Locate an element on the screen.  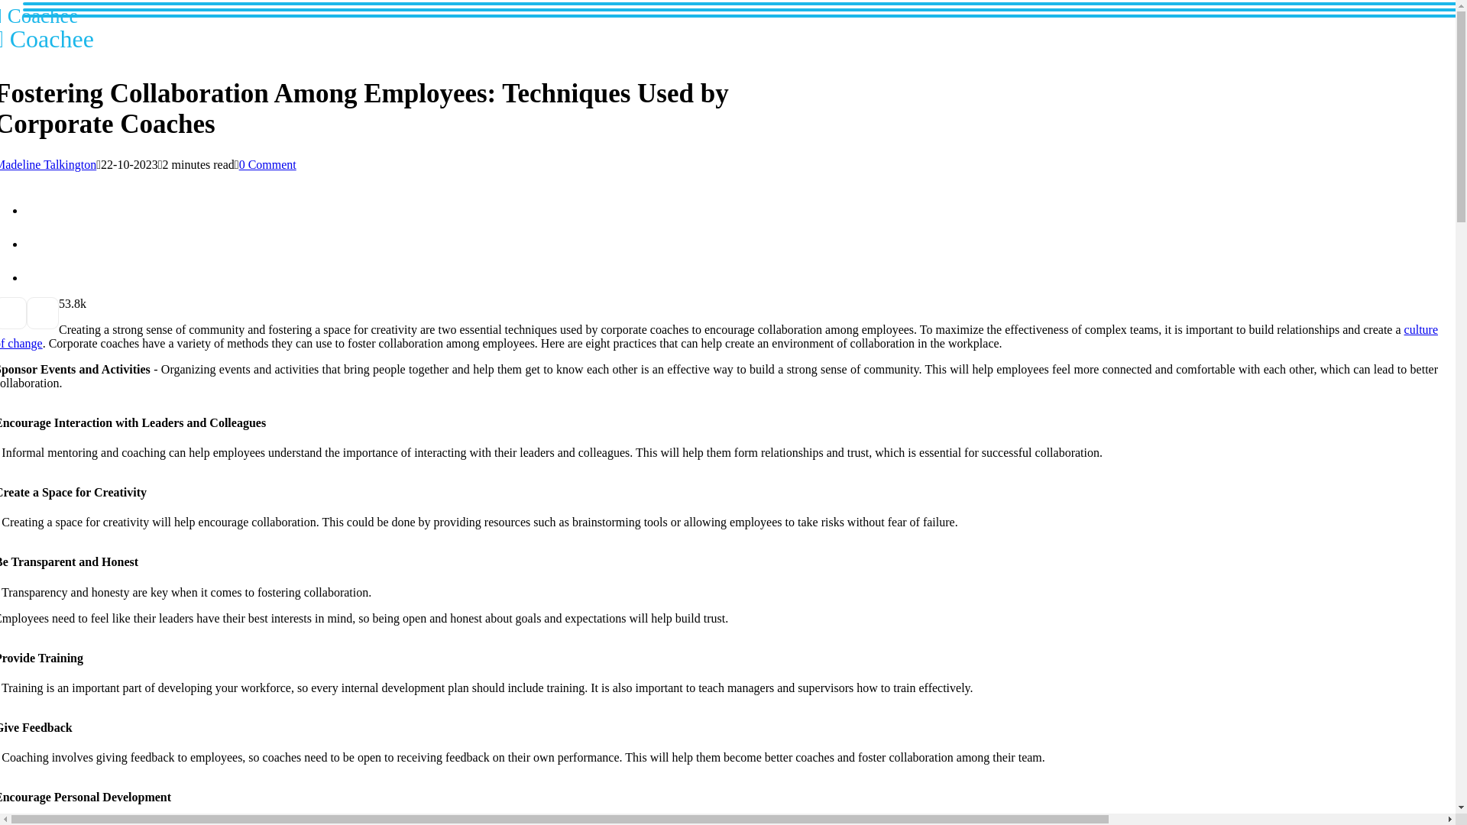
0 Comment is located at coordinates (718, 336).